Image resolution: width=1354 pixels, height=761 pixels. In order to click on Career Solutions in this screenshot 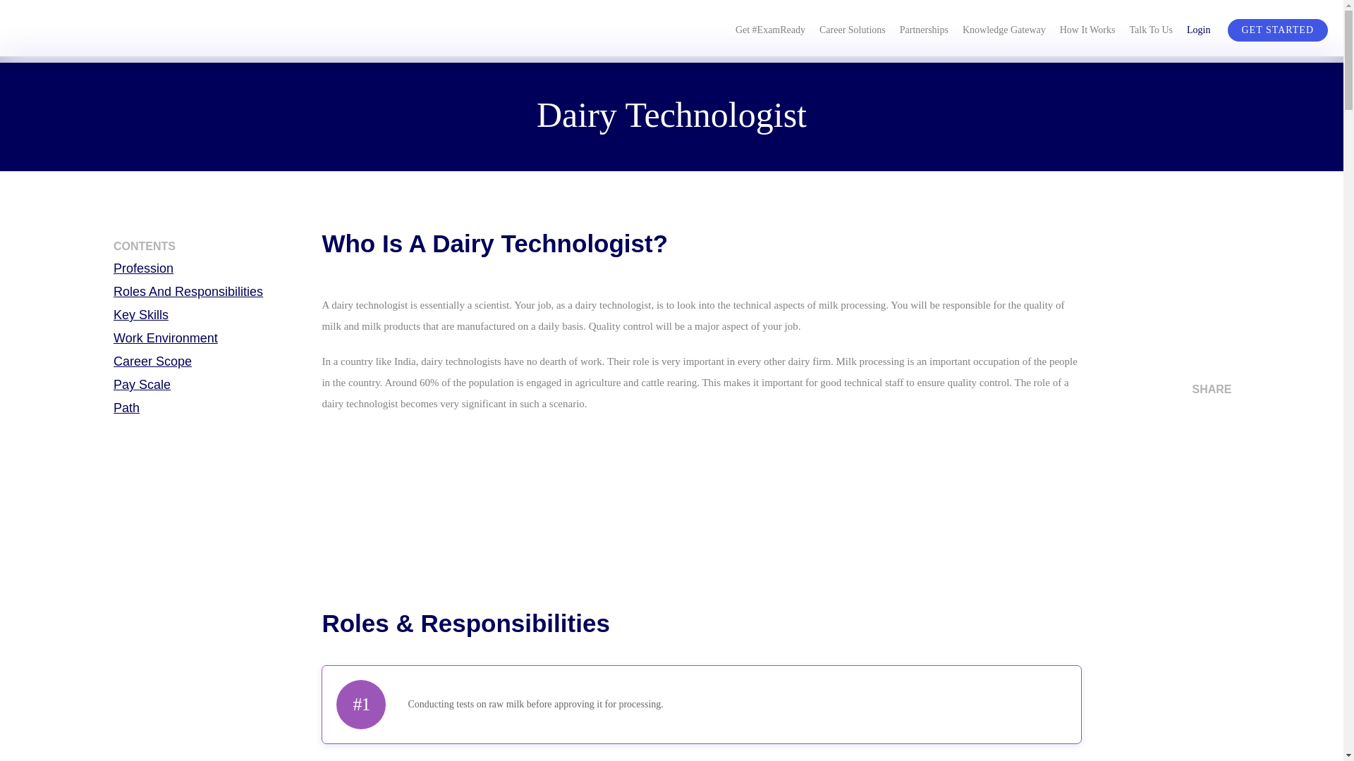, I will do `click(852, 28)`.